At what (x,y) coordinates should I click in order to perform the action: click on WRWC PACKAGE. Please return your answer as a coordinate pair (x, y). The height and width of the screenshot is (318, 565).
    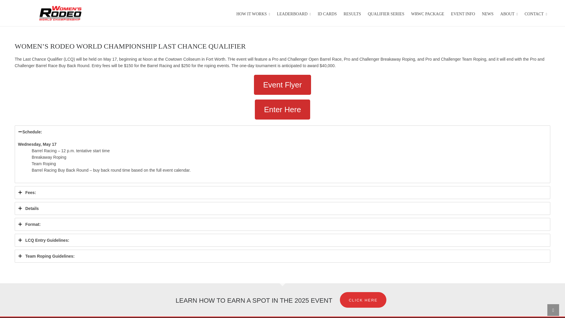
    Looking at the image, I should click on (428, 13).